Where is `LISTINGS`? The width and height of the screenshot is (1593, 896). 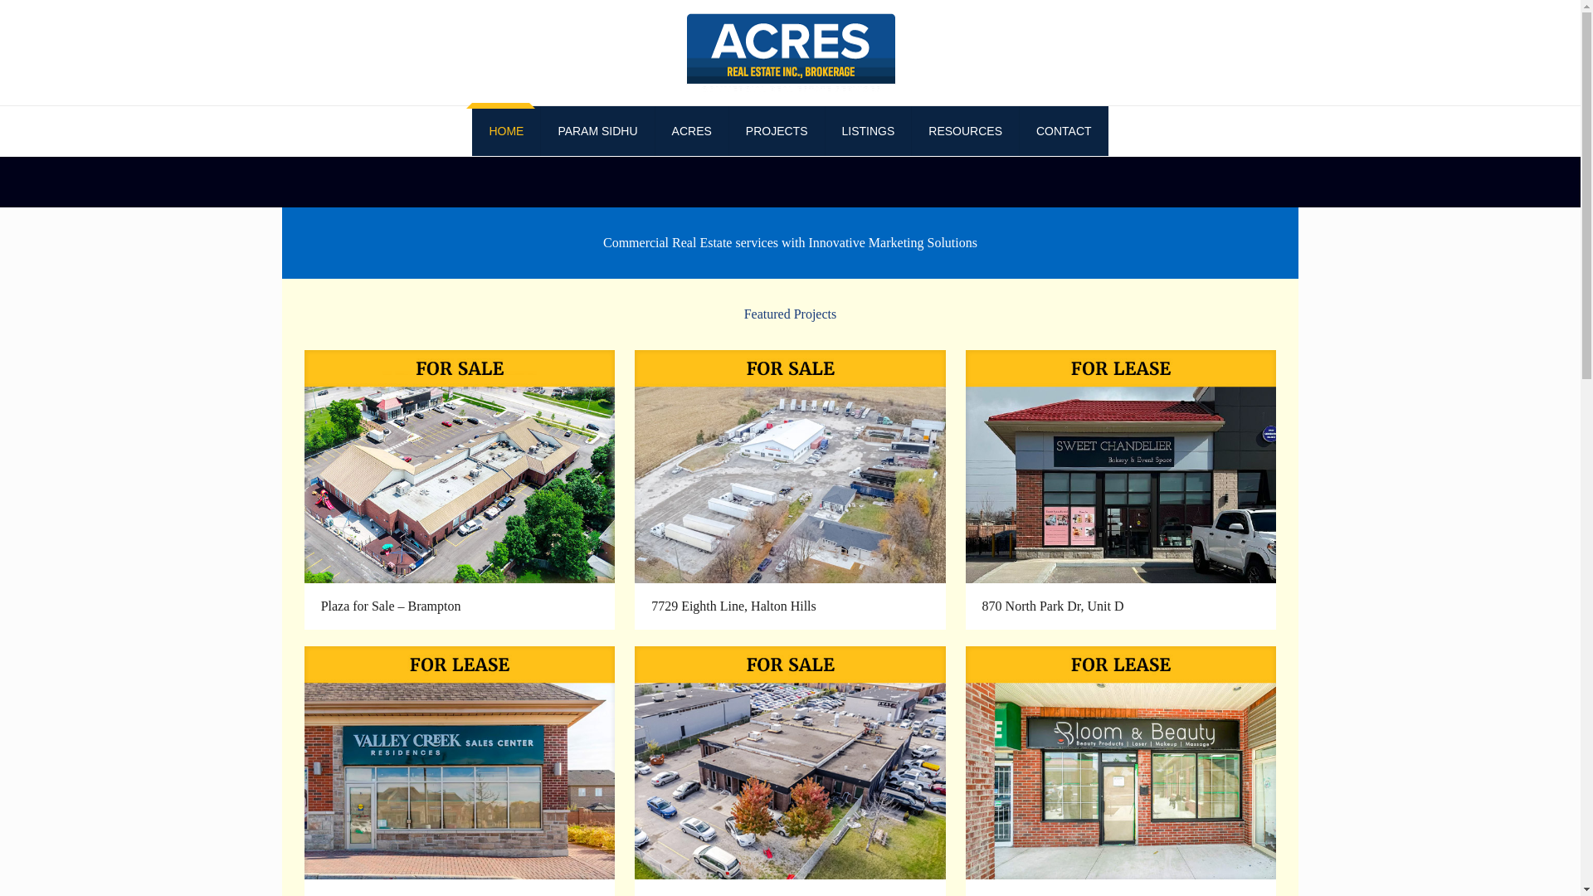 LISTINGS is located at coordinates (868, 131).